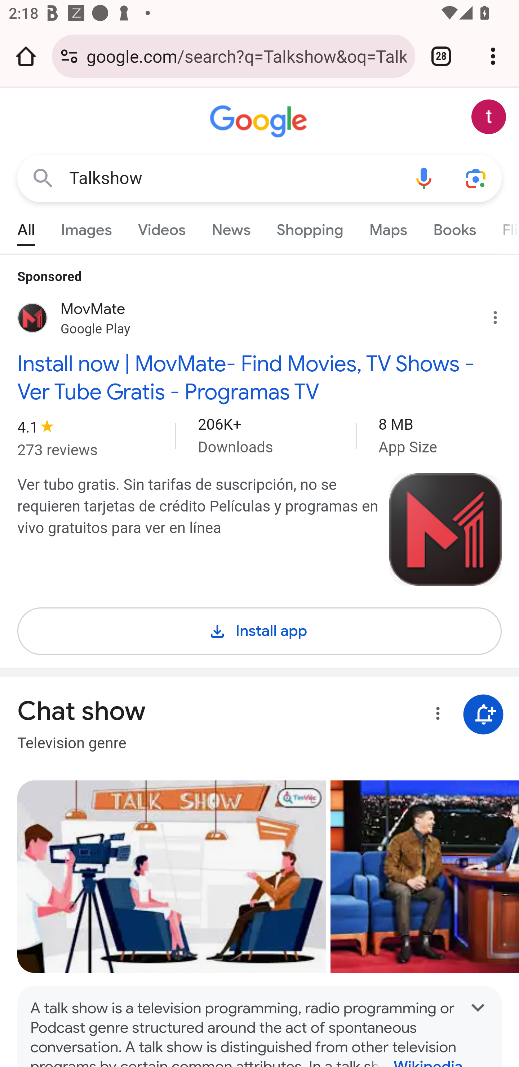  What do you see at coordinates (388, 227) in the screenshot?
I see `Maps` at bounding box center [388, 227].